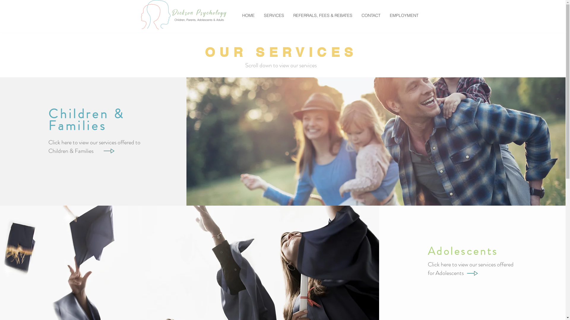  Describe the element at coordinates (274, 15) in the screenshot. I see `SERVICES` at that location.